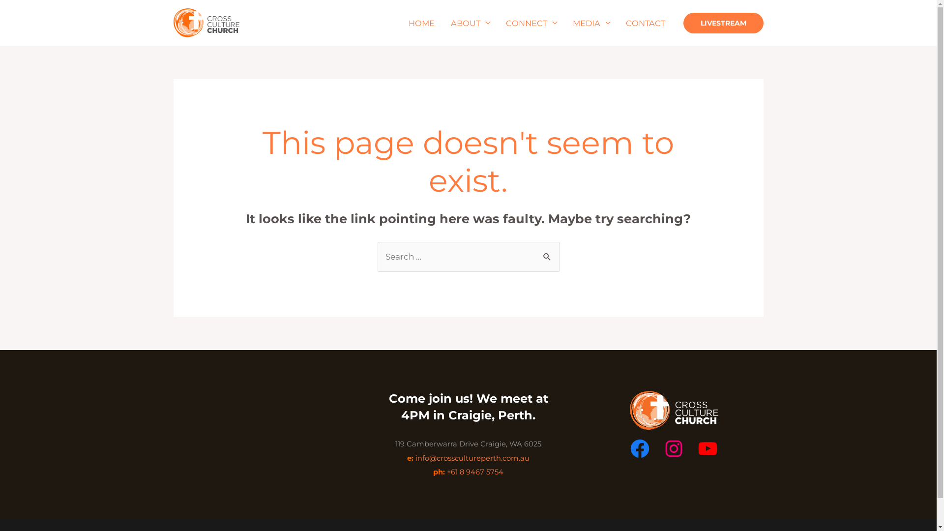 This screenshot has width=944, height=531. I want to click on CONNECT, so click(531, 23).